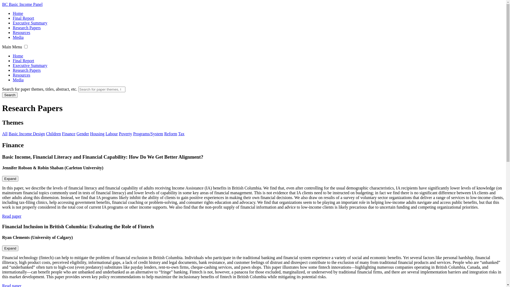 The width and height of the screenshot is (510, 287). What do you see at coordinates (12, 216) in the screenshot?
I see `Read paper` at bounding box center [12, 216].